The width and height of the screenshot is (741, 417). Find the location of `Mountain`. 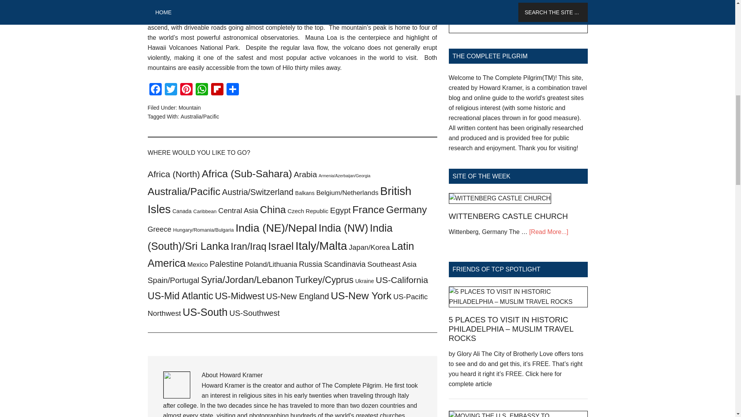

Mountain is located at coordinates (189, 108).